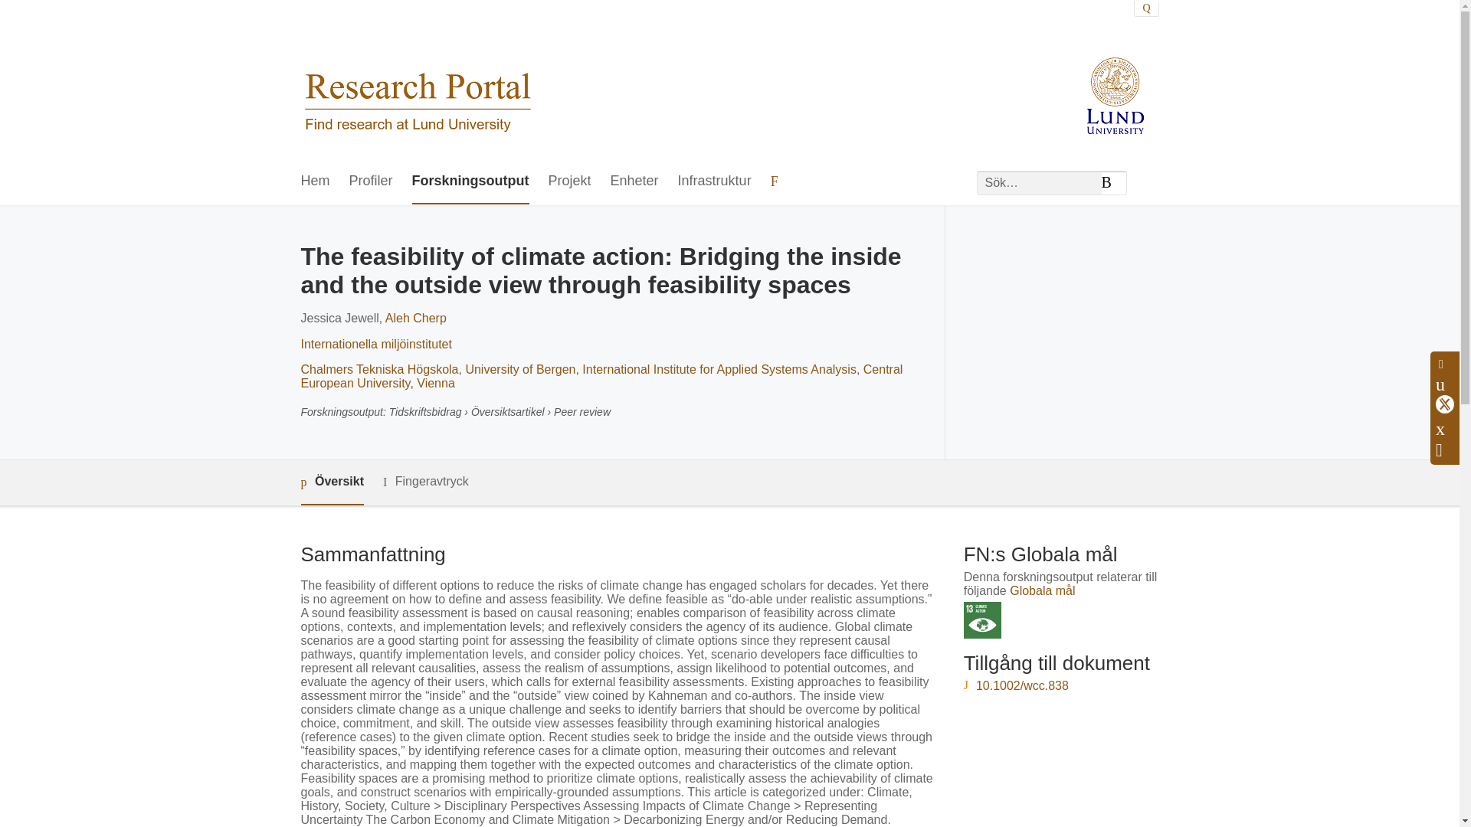  I want to click on University of Bergen, so click(519, 369).